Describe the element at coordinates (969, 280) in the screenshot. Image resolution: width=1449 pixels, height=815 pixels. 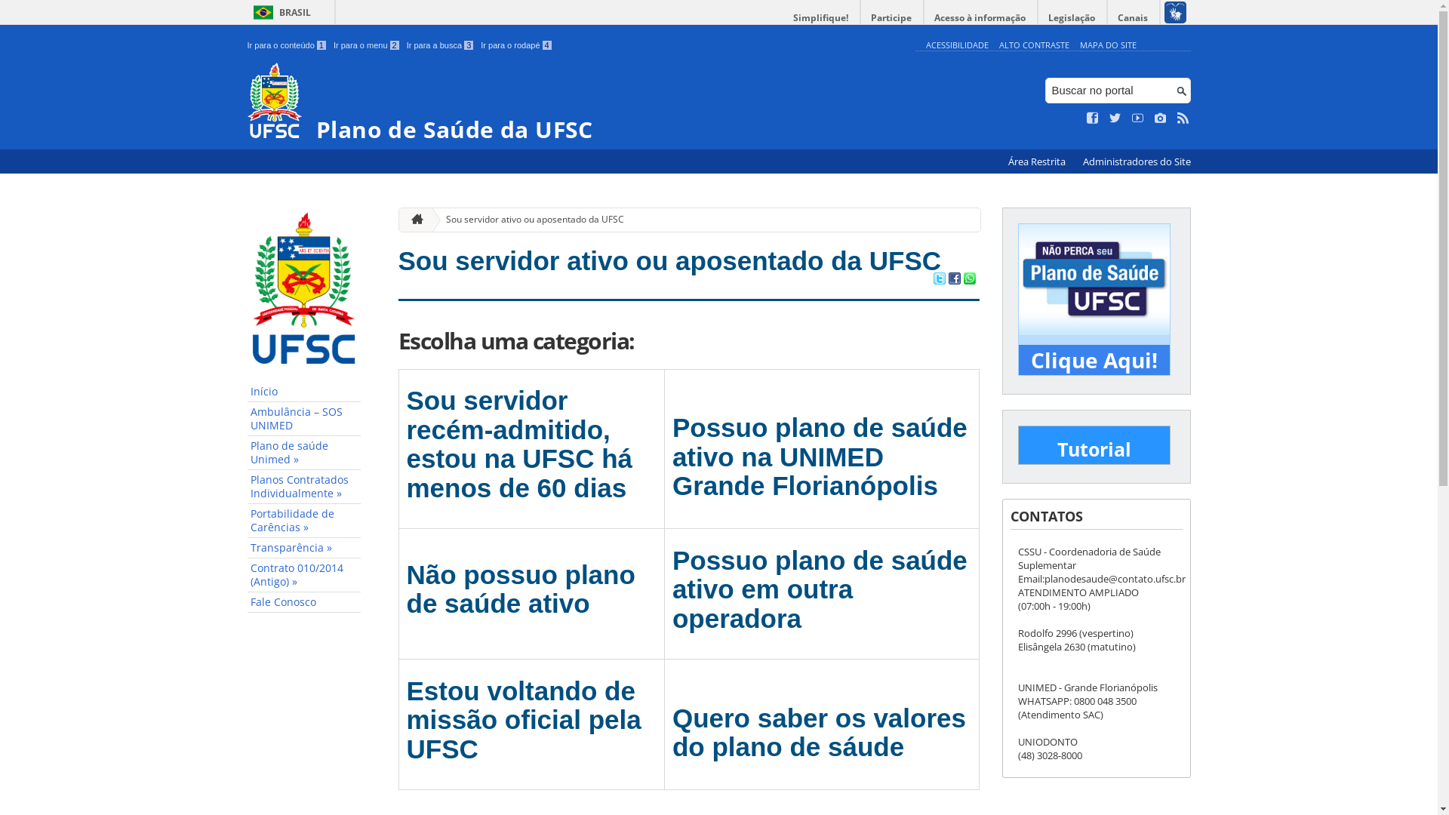
I see `Compartilhar no WhatsApp` at that location.